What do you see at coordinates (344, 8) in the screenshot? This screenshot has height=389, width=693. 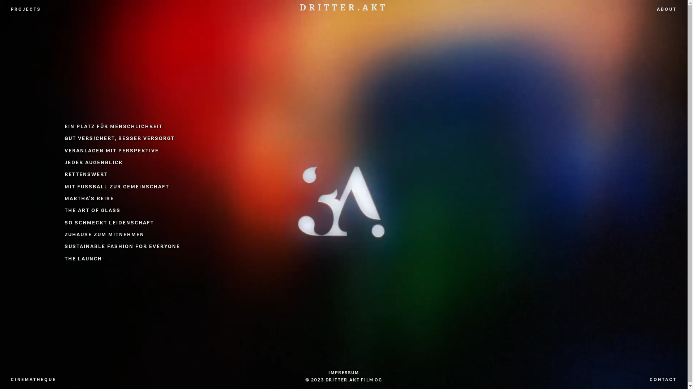 I see `DRITTER.AKT` at bounding box center [344, 8].